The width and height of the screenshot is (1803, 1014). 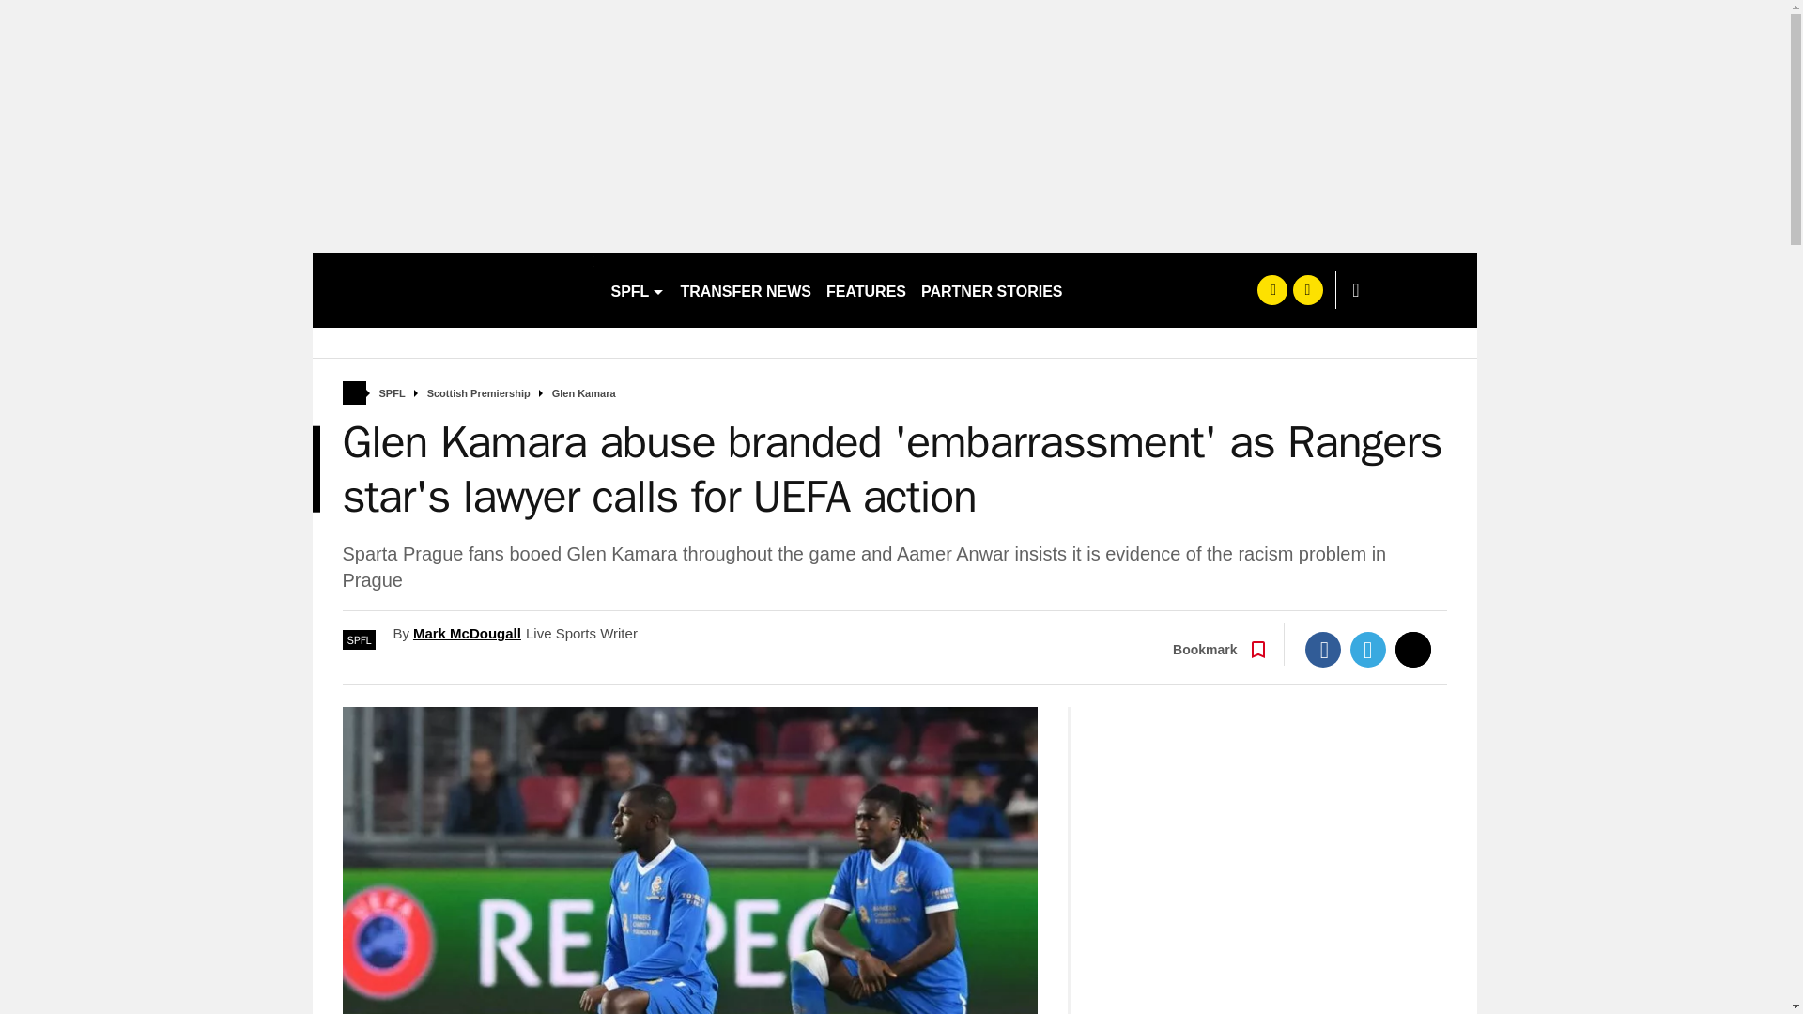 What do you see at coordinates (866, 289) in the screenshot?
I see `FEATURES` at bounding box center [866, 289].